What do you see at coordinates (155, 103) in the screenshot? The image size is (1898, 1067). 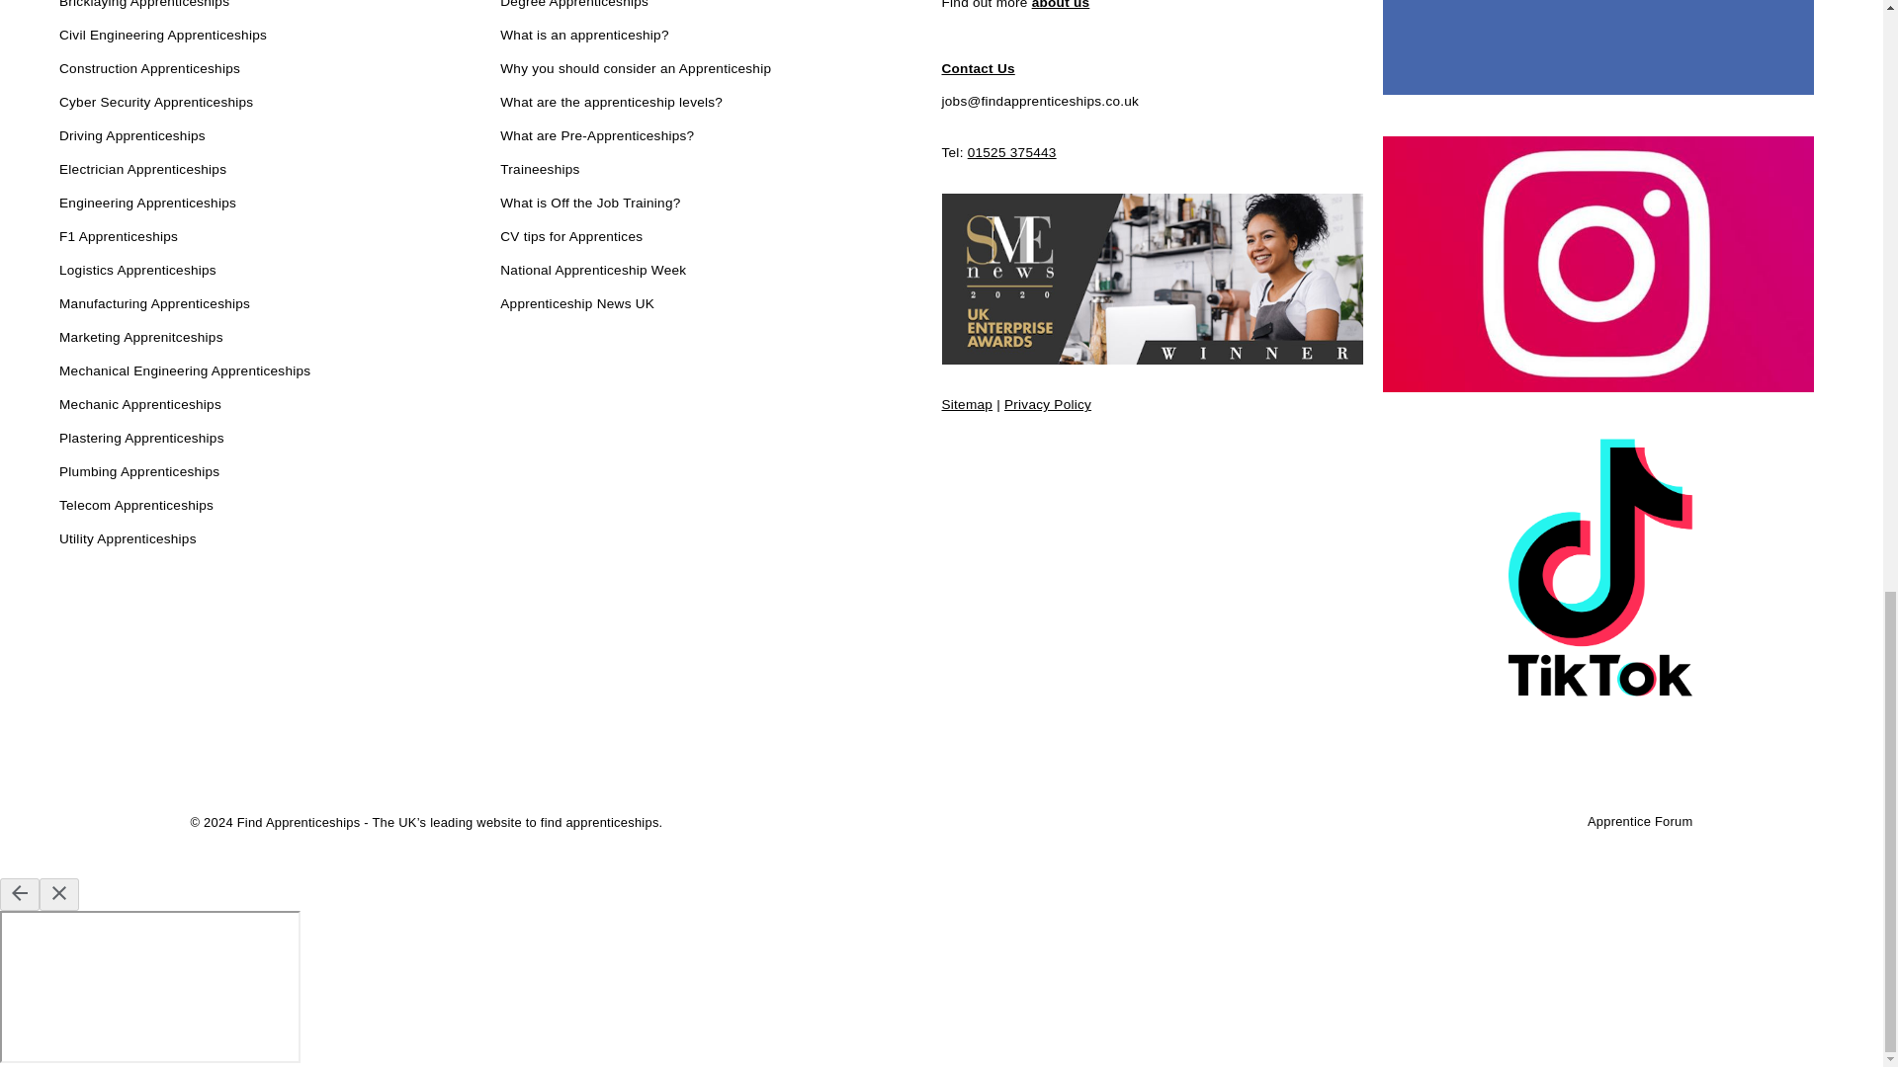 I see `Cyber Security Apprenticeships` at bounding box center [155, 103].